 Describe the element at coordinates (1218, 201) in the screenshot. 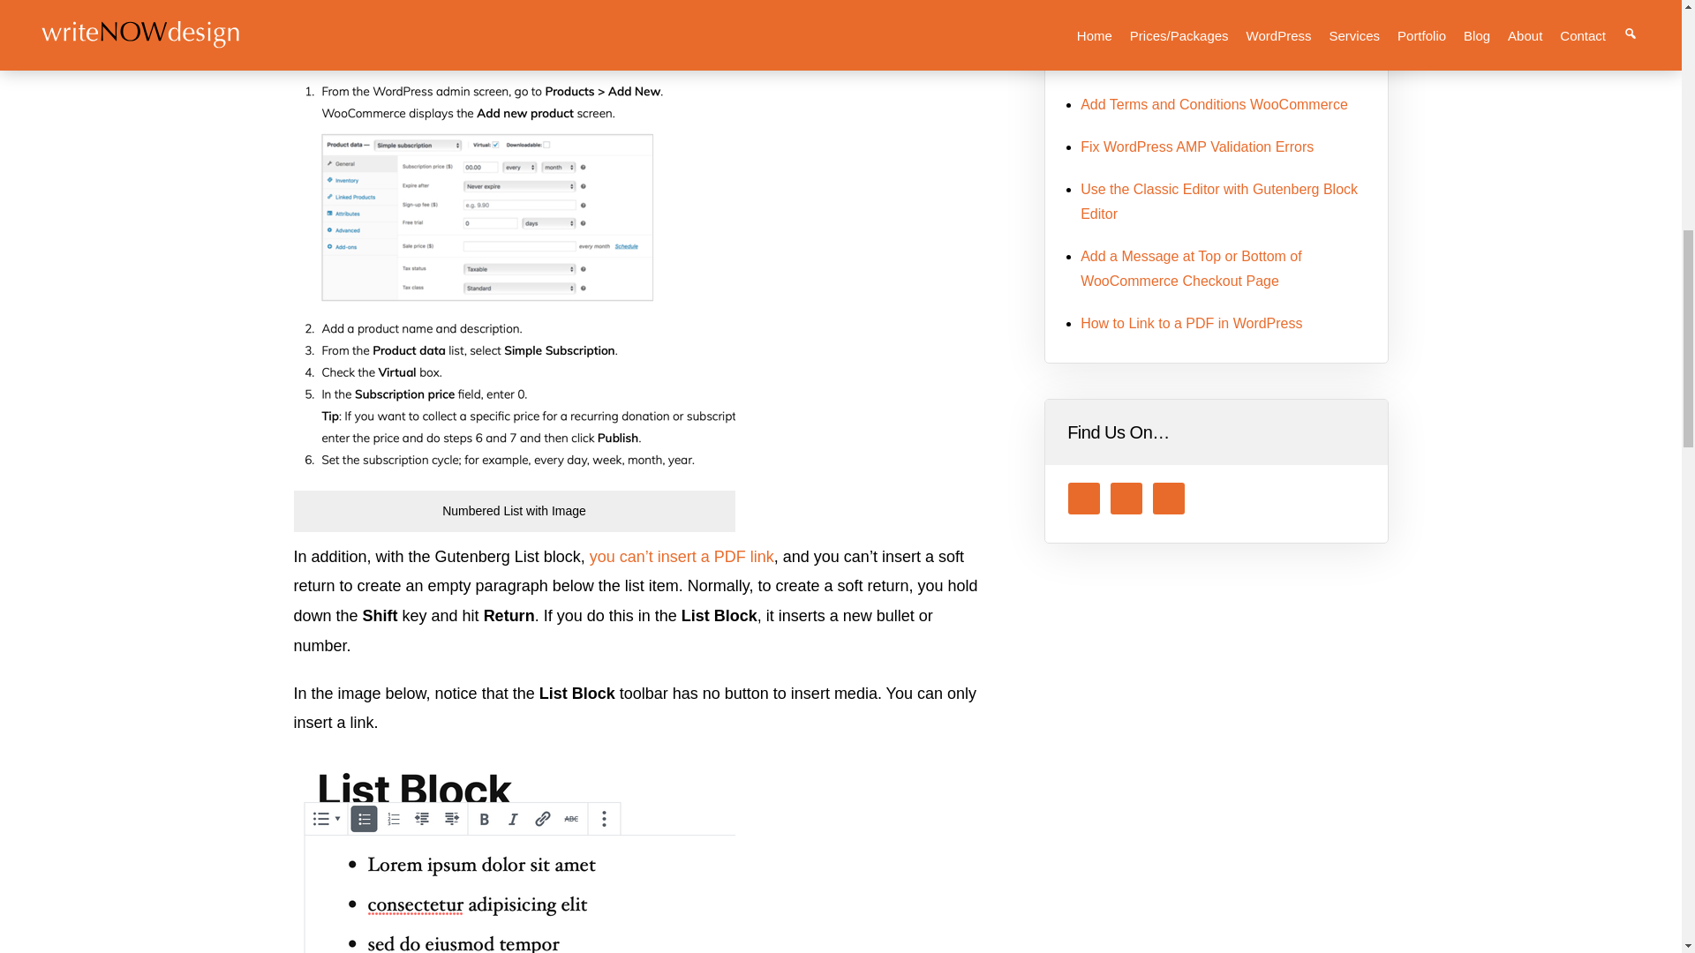

I see `Use the Classic Editor with Gutenberg Block Editor` at that location.